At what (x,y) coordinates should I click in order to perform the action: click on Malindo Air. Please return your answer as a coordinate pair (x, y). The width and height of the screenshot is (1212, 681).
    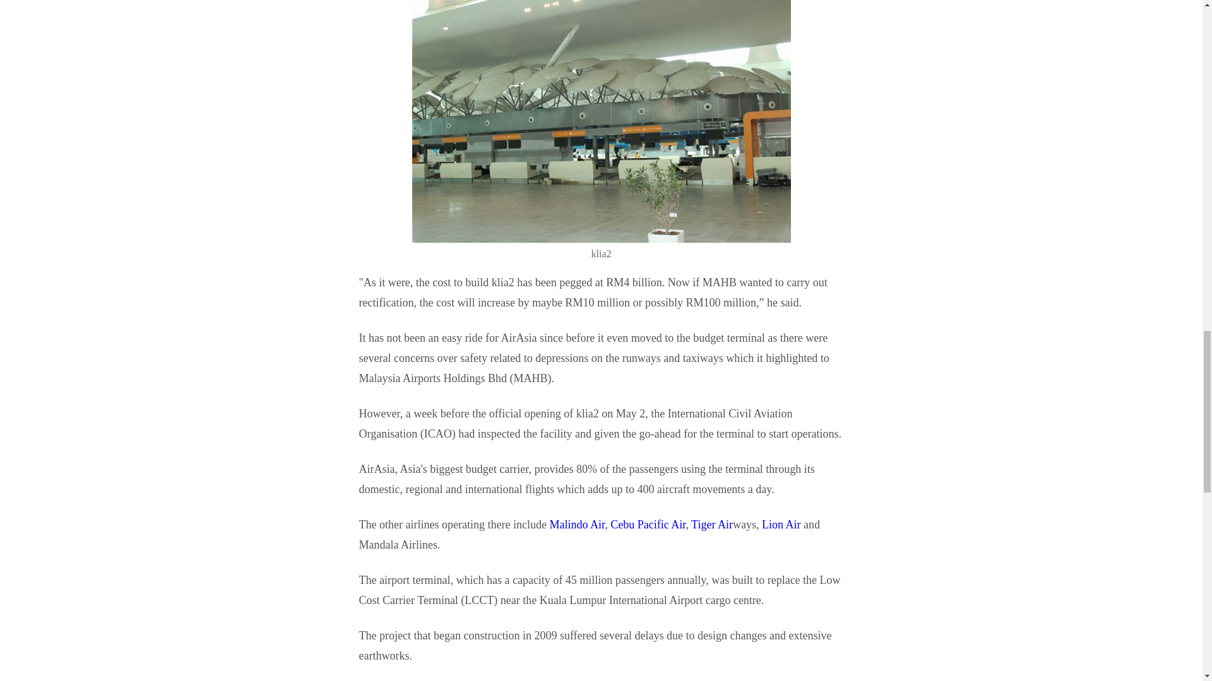
    Looking at the image, I should click on (577, 525).